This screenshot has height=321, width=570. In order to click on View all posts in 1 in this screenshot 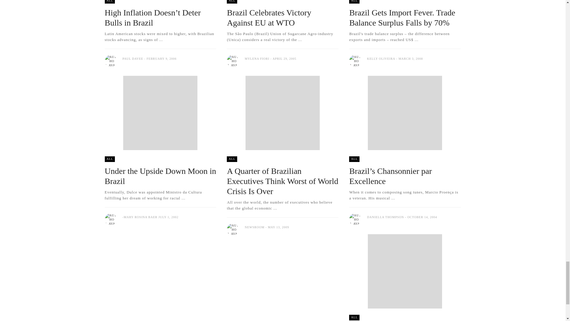, I will do `click(232, 159)`.